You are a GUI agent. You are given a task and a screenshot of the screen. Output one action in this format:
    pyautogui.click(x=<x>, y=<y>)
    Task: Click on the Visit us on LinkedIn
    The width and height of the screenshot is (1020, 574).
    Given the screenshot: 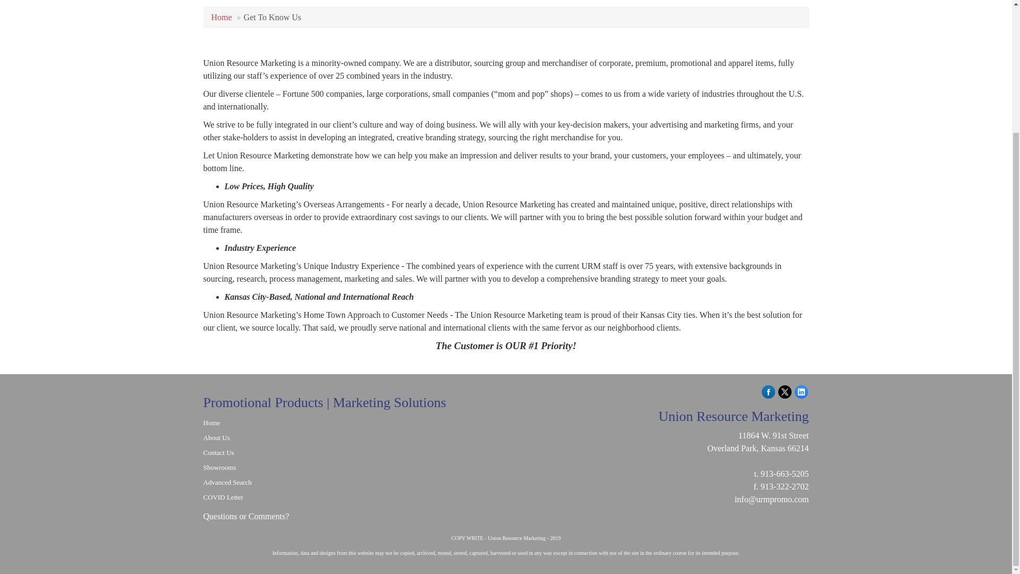 What is the action you would take?
    pyautogui.click(x=801, y=391)
    